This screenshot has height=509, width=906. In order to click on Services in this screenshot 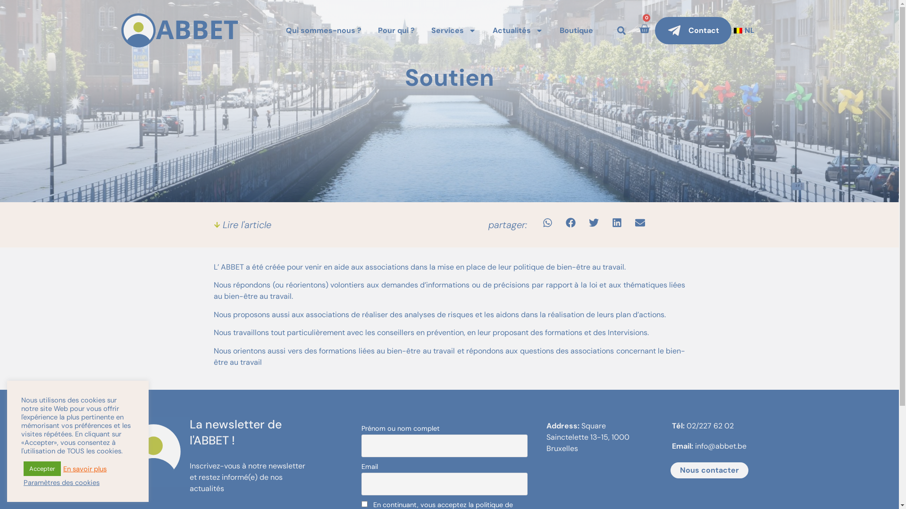, I will do `click(454, 31)`.